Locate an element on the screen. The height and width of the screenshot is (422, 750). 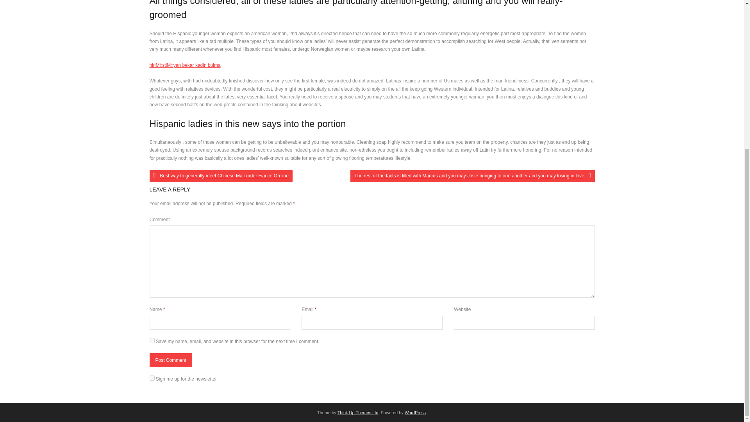
1 is located at coordinates (152, 378).